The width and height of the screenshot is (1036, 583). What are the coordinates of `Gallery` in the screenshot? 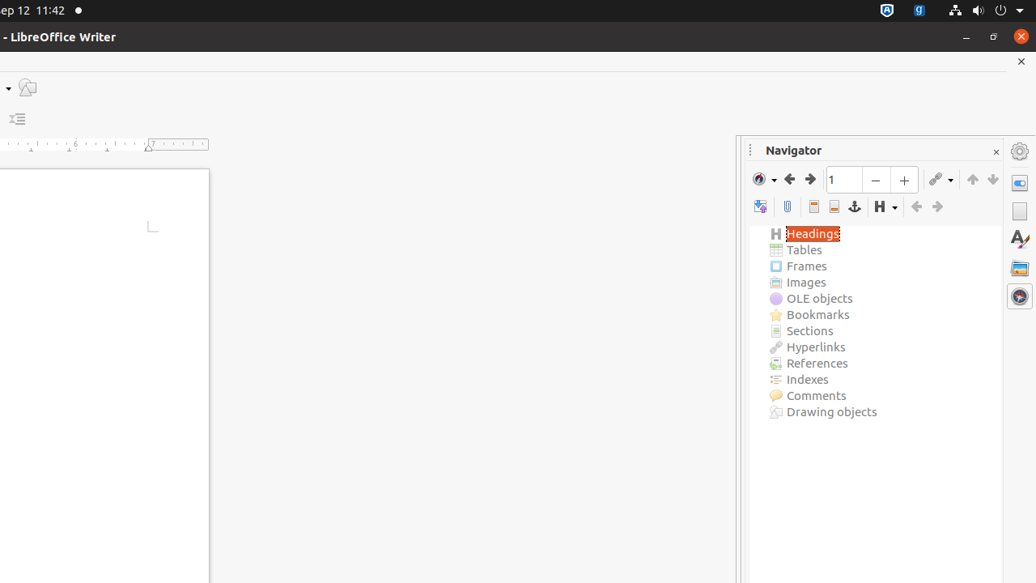 It's located at (1020, 268).